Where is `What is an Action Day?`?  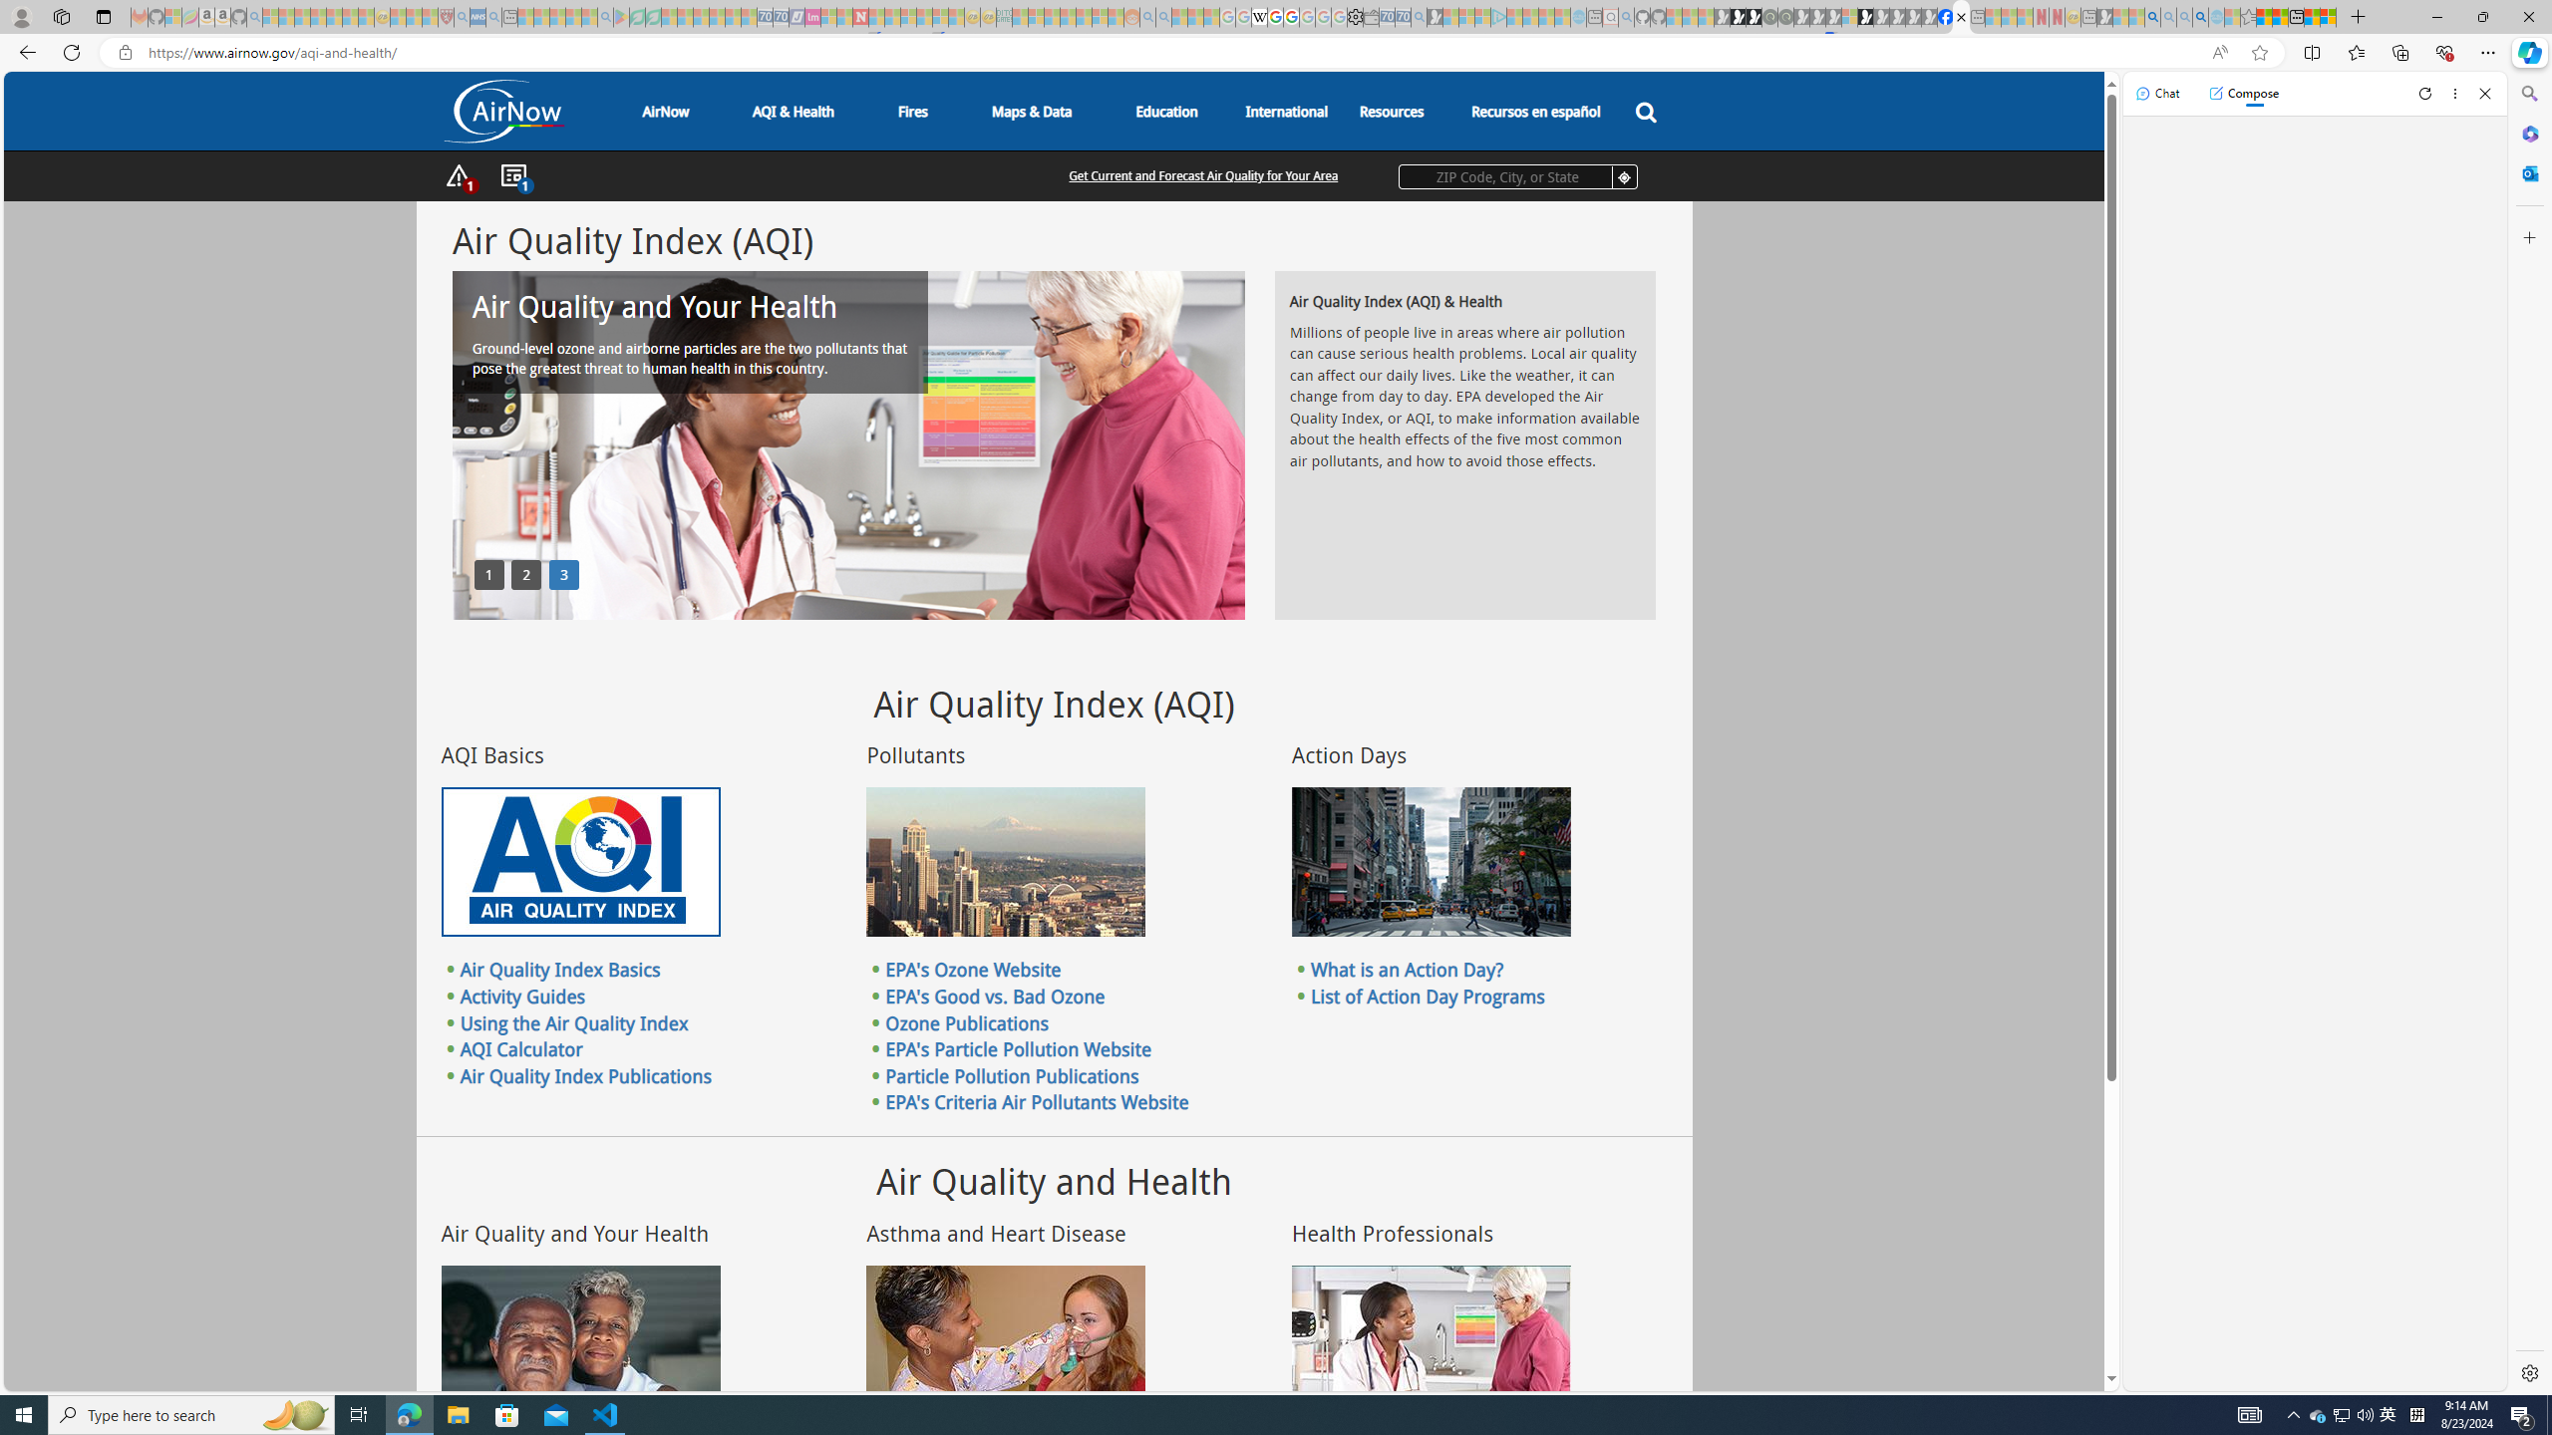
What is an Action Day? is located at coordinates (1407, 970).